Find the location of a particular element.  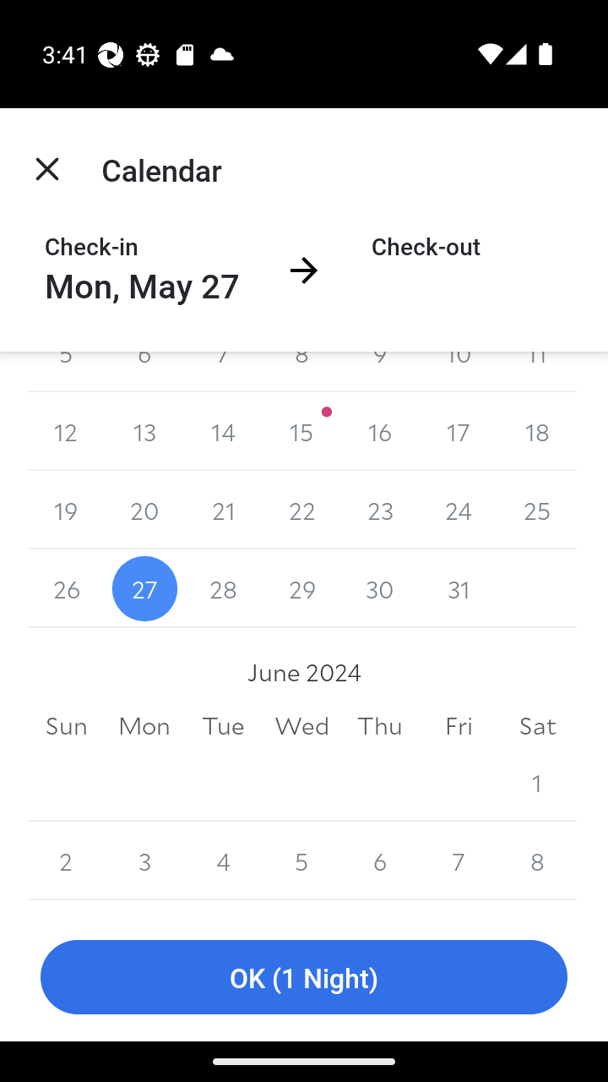

Sat is located at coordinates (537, 725).